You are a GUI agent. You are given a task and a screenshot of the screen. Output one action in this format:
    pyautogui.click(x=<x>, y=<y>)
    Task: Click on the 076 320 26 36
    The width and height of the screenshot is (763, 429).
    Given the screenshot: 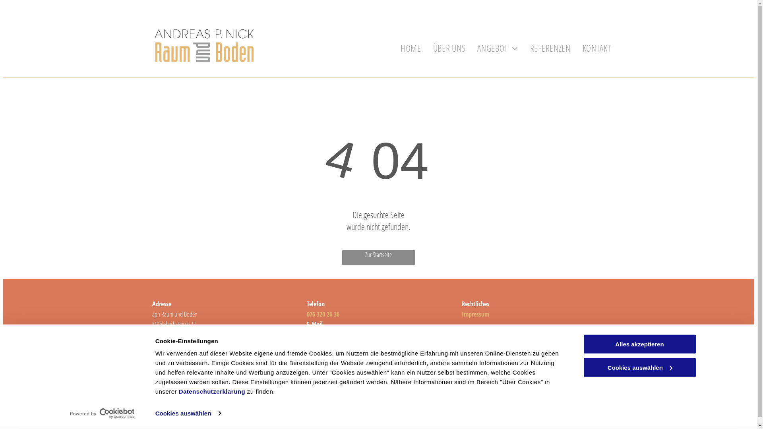 What is the action you would take?
    pyautogui.click(x=323, y=314)
    